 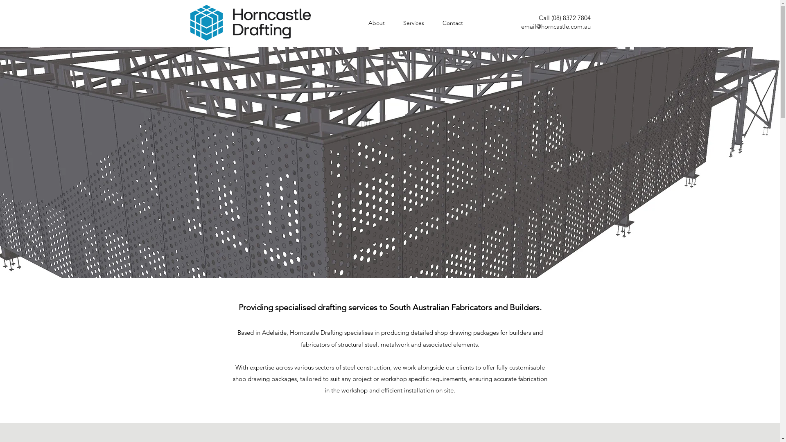 I want to click on Services, so click(x=413, y=23).